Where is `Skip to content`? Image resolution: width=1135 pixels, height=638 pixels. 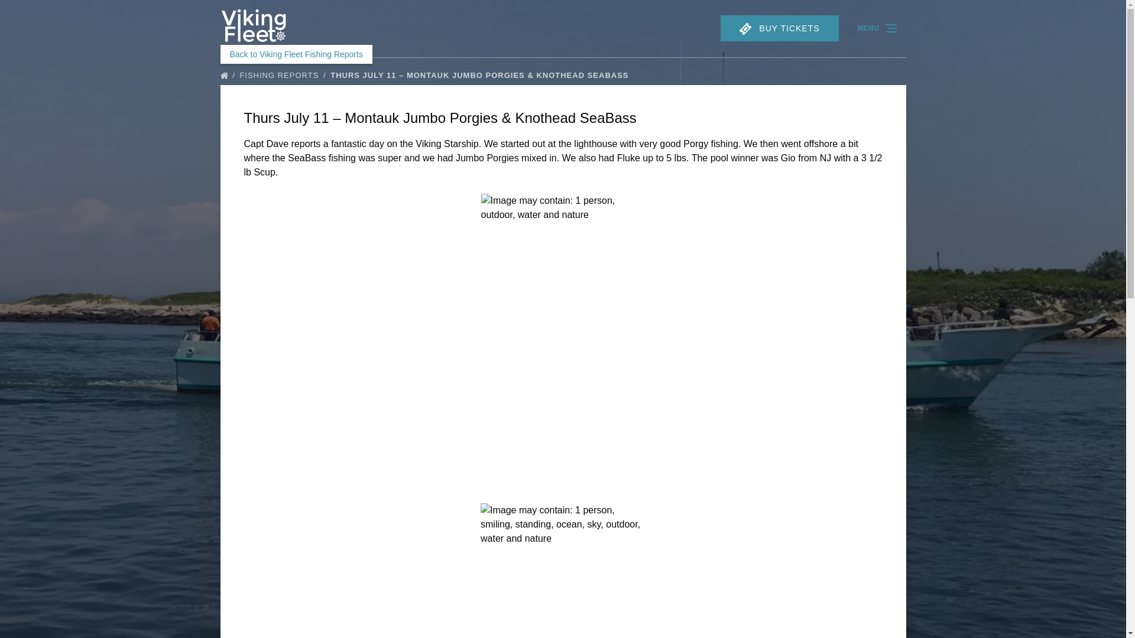
Skip to content is located at coordinates (37, 12).